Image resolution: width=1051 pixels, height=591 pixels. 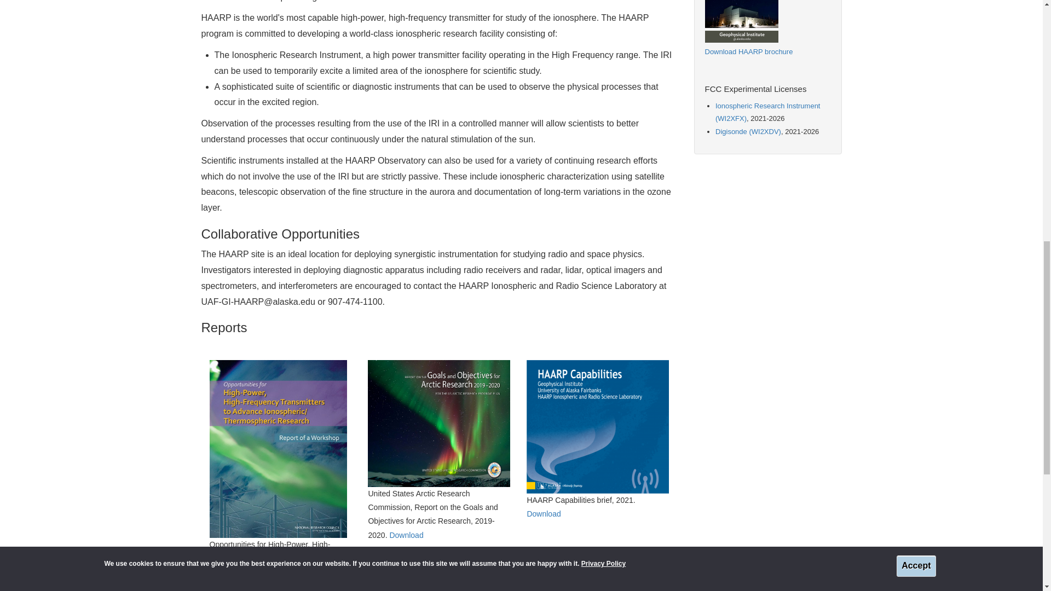 What do you see at coordinates (406, 535) in the screenshot?
I see `Download` at bounding box center [406, 535].